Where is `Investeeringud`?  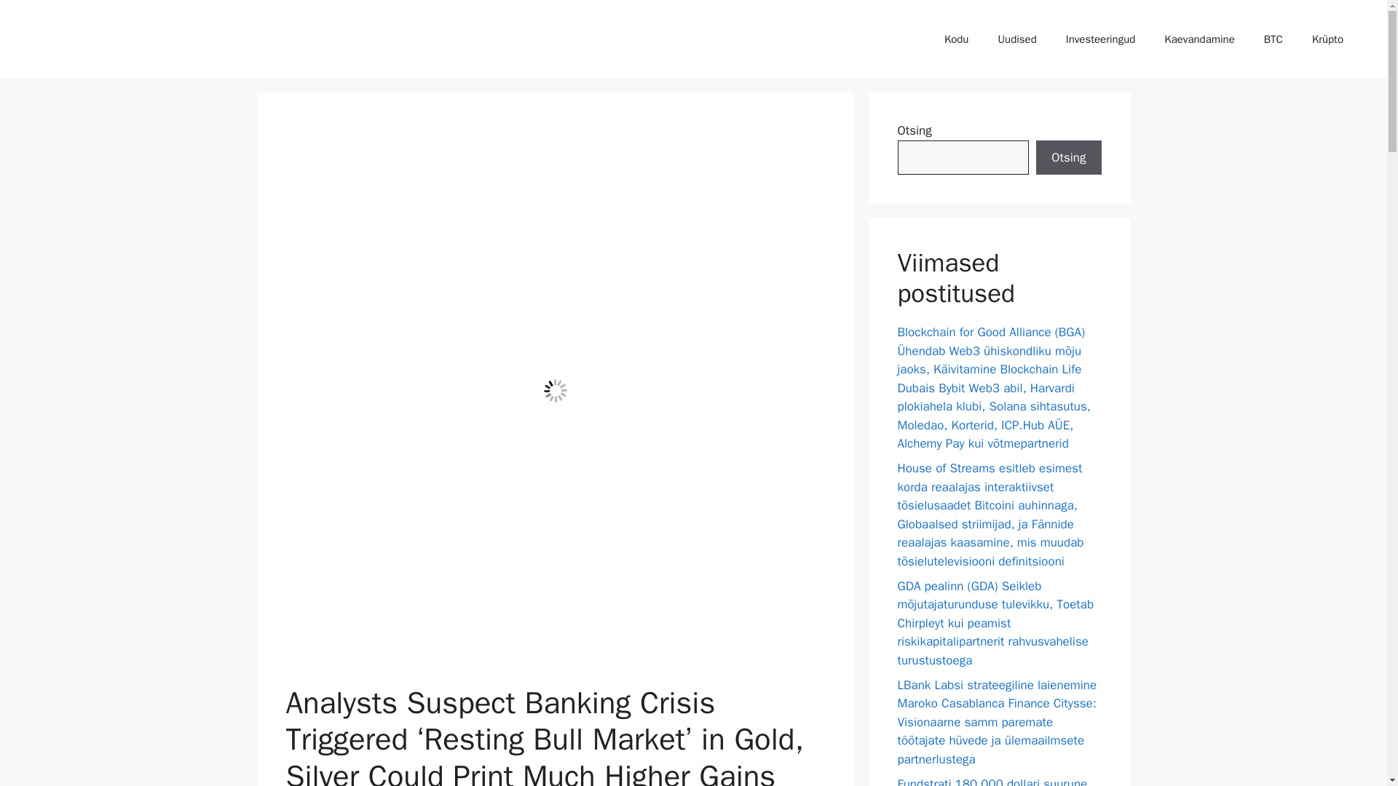 Investeeringud is located at coordinates (1101, 39).